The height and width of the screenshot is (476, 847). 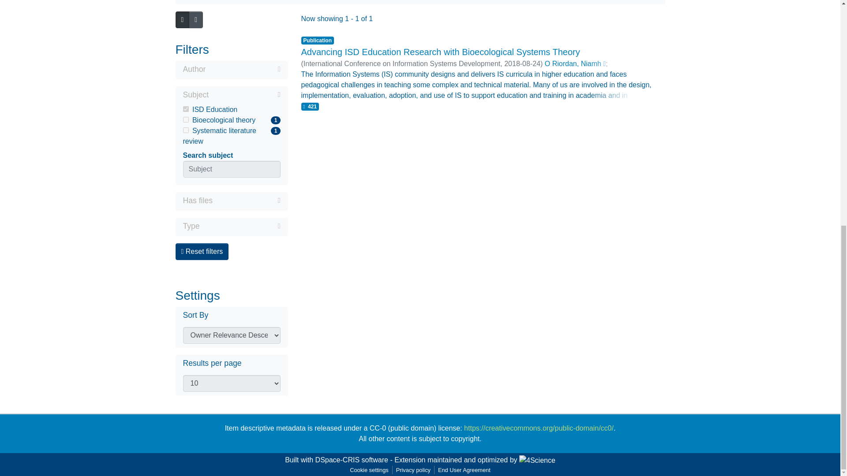 What do you see at coordinates (185, 130) in the screenshot?
I see `on` at bounding box center [185, 130].